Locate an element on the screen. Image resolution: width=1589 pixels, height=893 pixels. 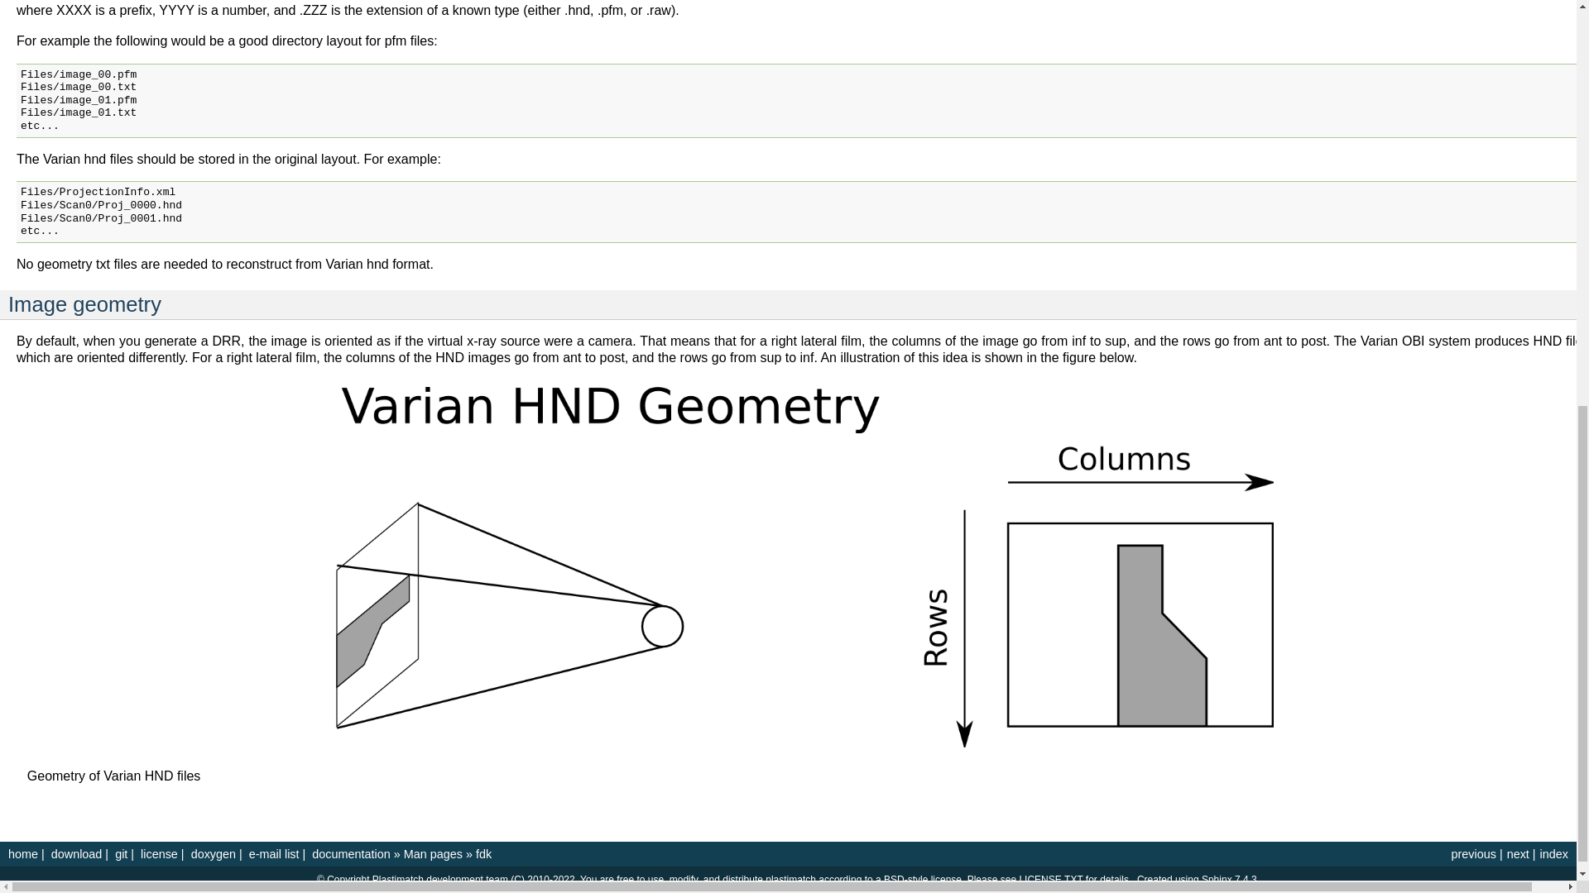
General Index is located at coordinates (1554, 853).